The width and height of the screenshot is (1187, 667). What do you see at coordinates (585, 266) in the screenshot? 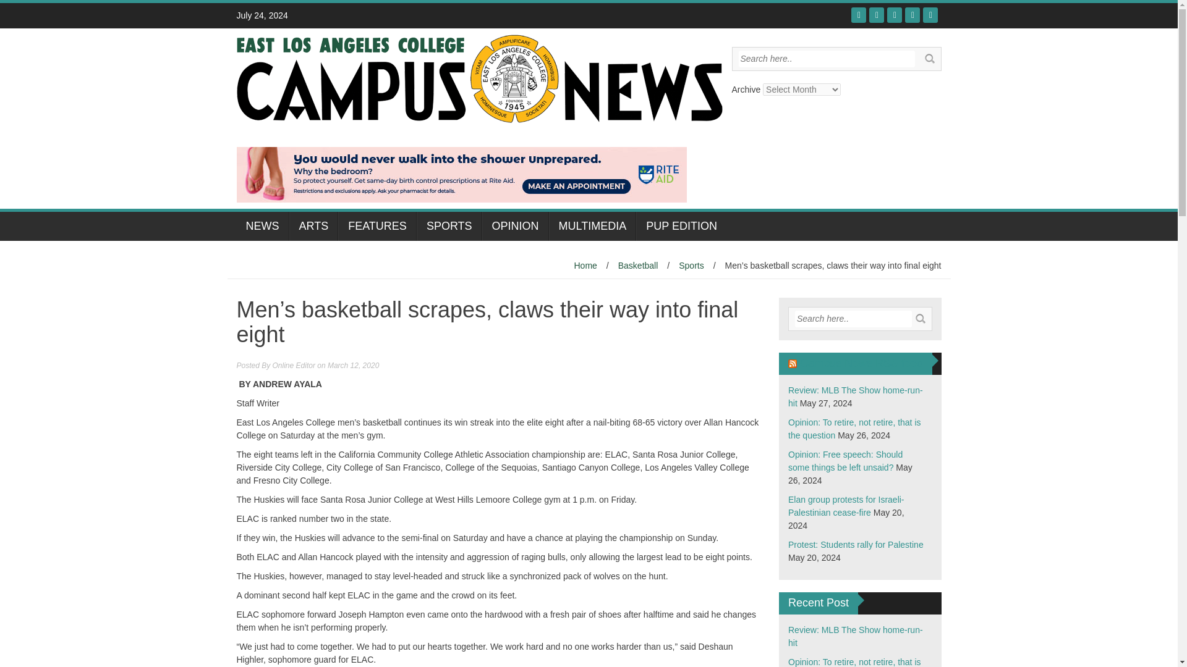
I see `Home` at bounding box center [585, 266].